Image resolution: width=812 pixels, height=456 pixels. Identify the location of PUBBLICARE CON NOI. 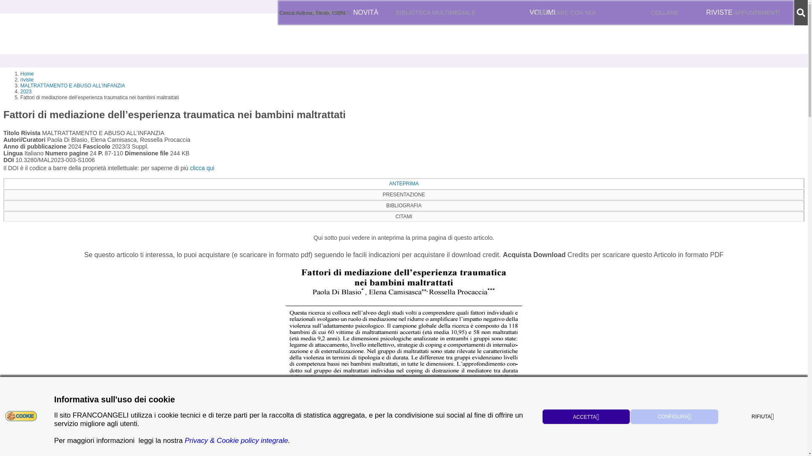
(563, 13).